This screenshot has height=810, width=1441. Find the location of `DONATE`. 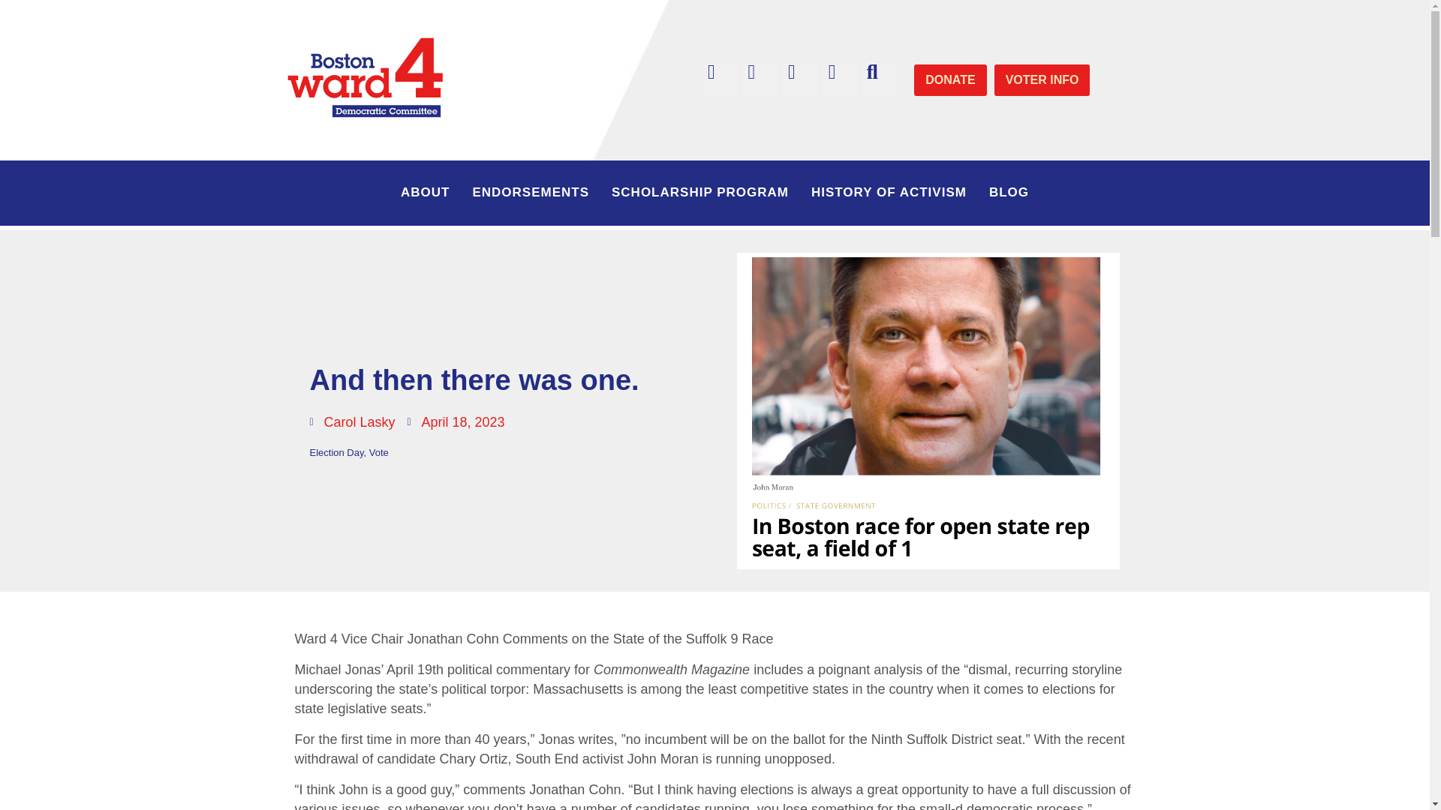

DONATE is located at coordinates (949, 80).